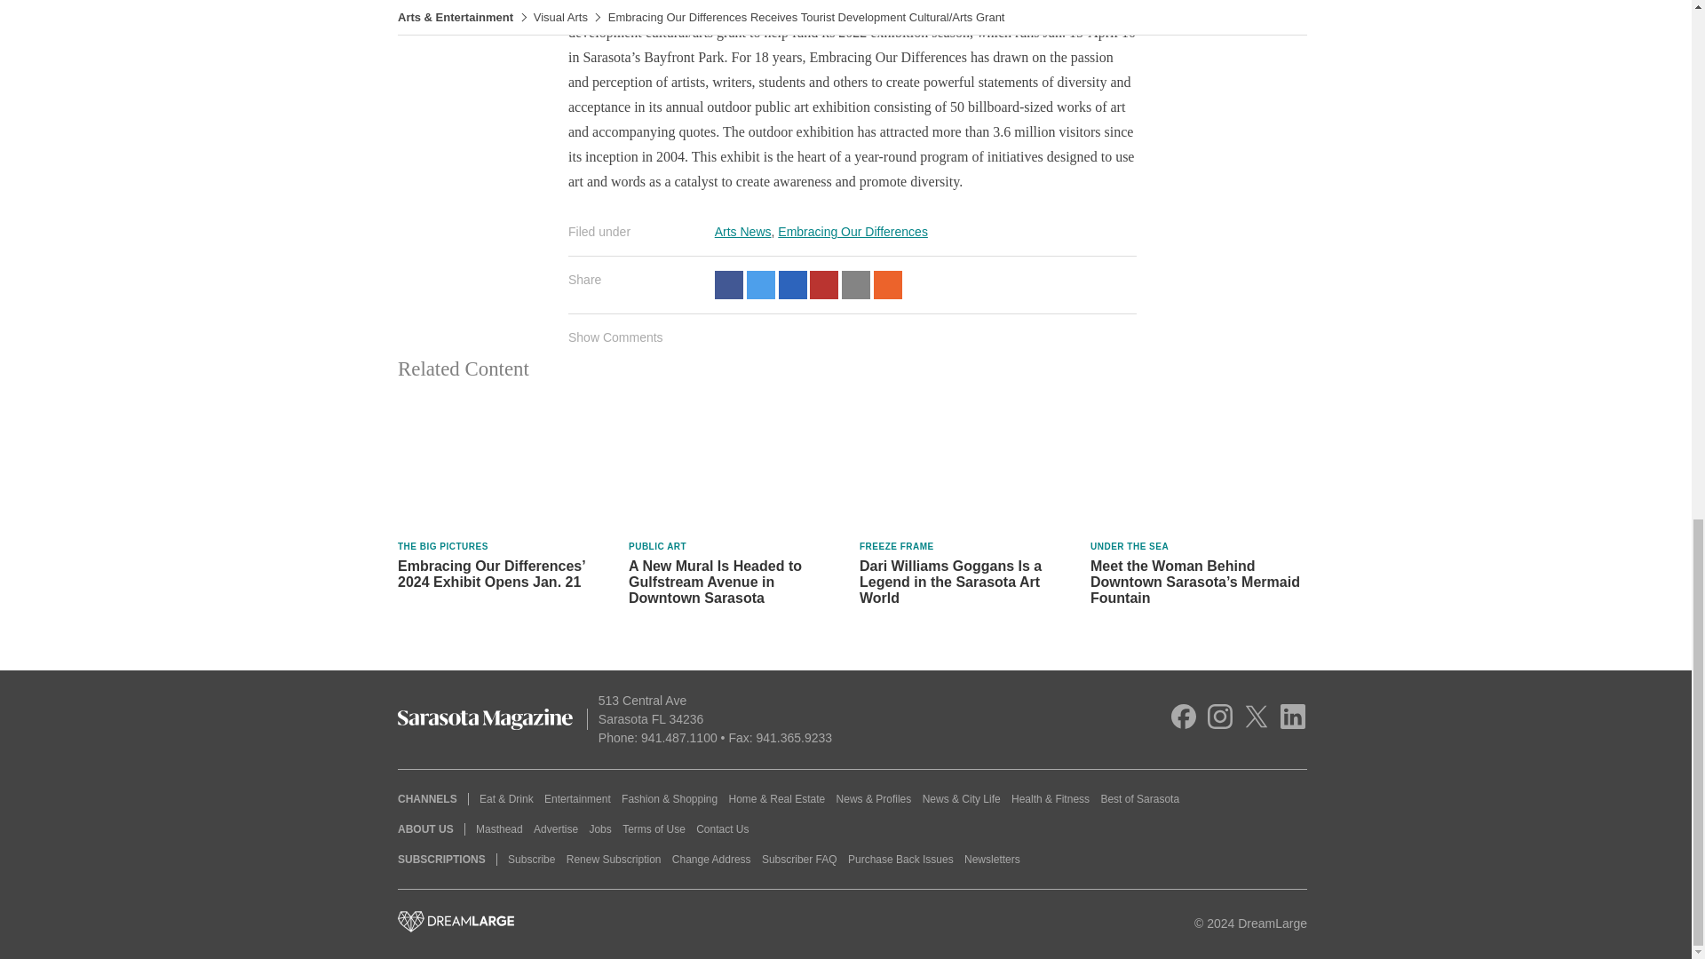 The height and width of the screenshot is (959, 1705). What do you see at coordinates (824, 284) in the screenshot?
I see `Share on Pinterest` at bounding box center [824, 284].